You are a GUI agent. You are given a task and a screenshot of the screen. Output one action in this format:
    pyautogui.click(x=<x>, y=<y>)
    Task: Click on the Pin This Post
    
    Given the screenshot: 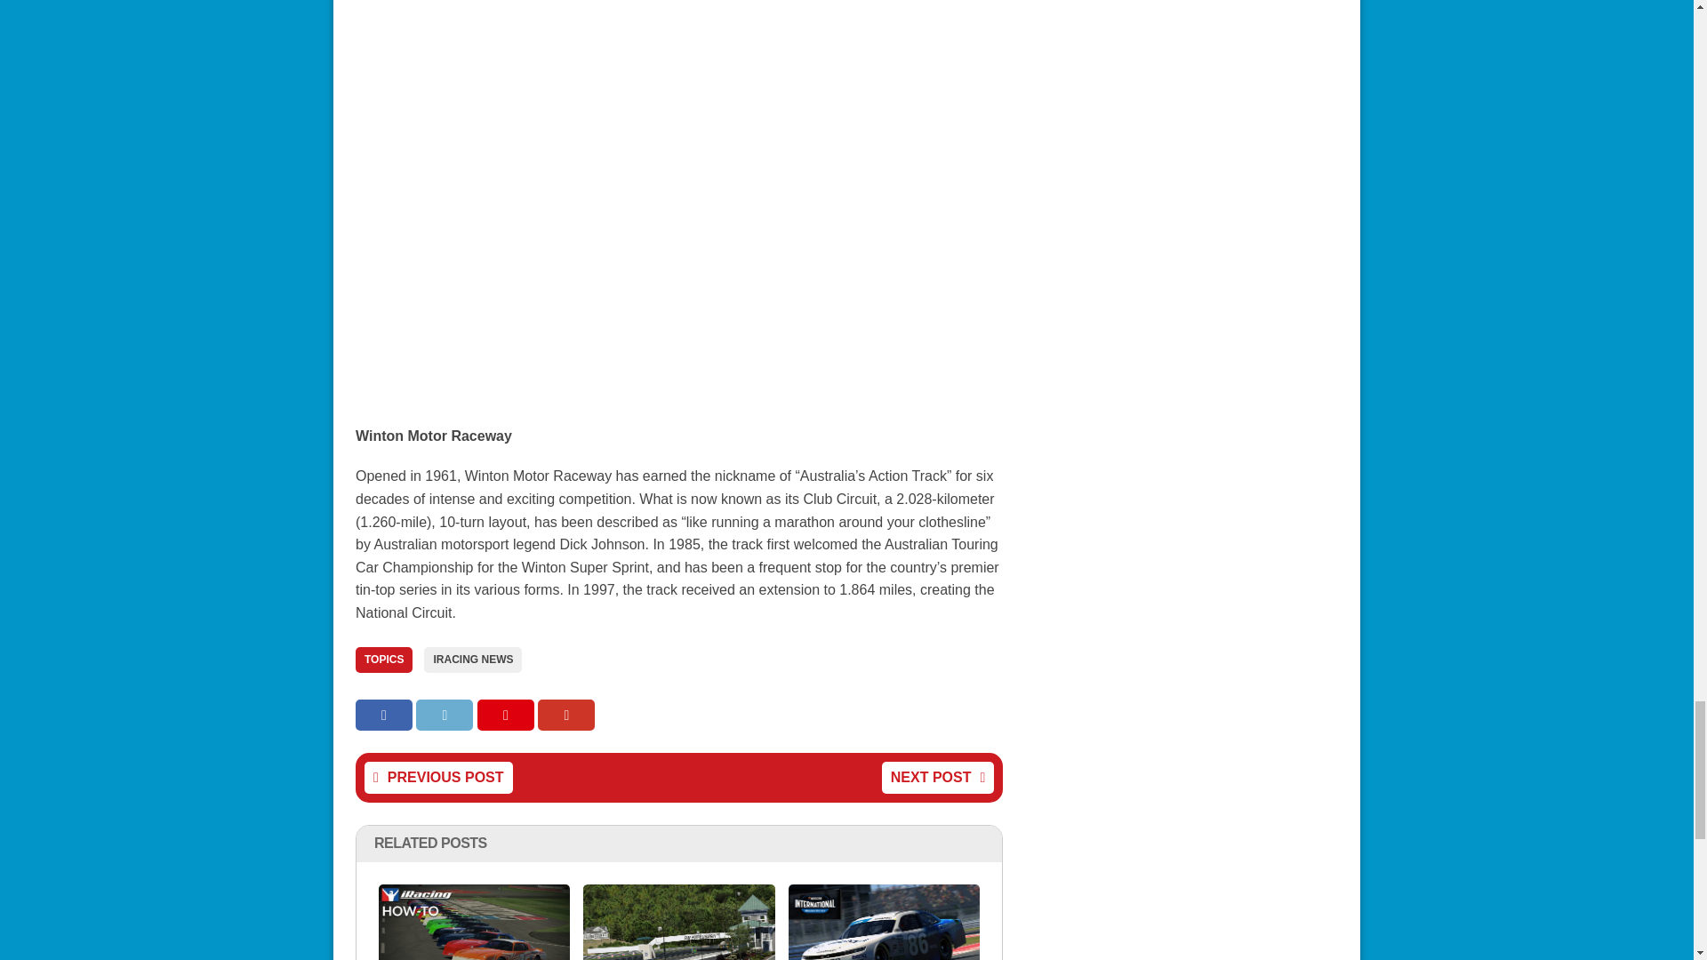 What is the action you would take?
    pyautogui.click(x=507, y=715)
    